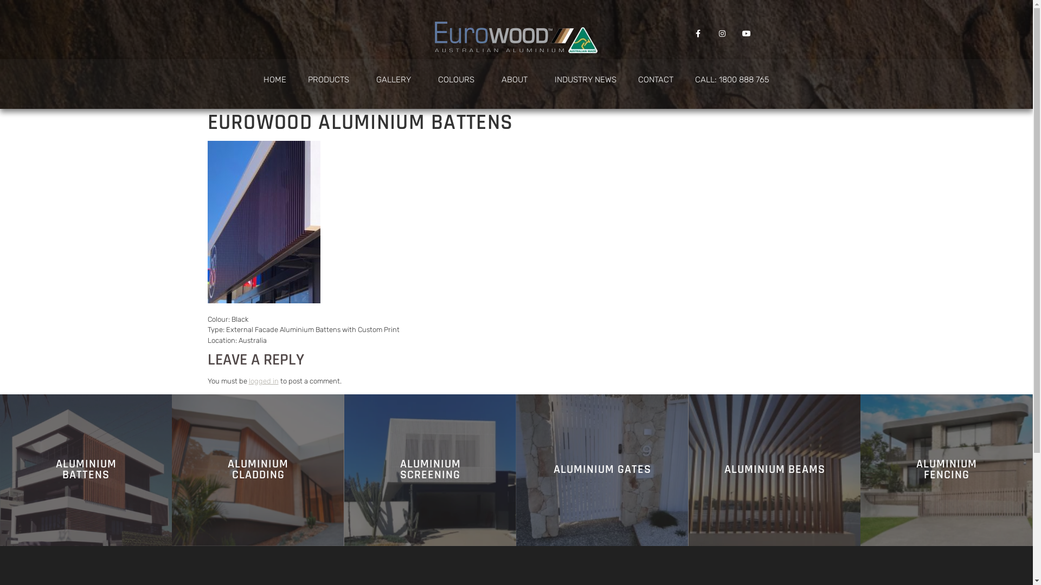 This screenshot has width=1041, height=585. Describe the element at coordinates (732, 80) in the screenshot. I see `CALL: 1800 888 765` at that location.